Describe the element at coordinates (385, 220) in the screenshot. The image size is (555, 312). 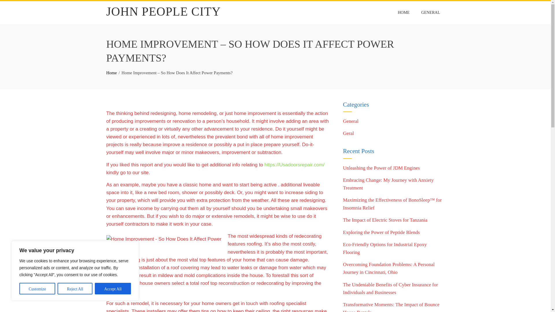
I see `The Impact of Electric Stoves for Tanzania` at that location.